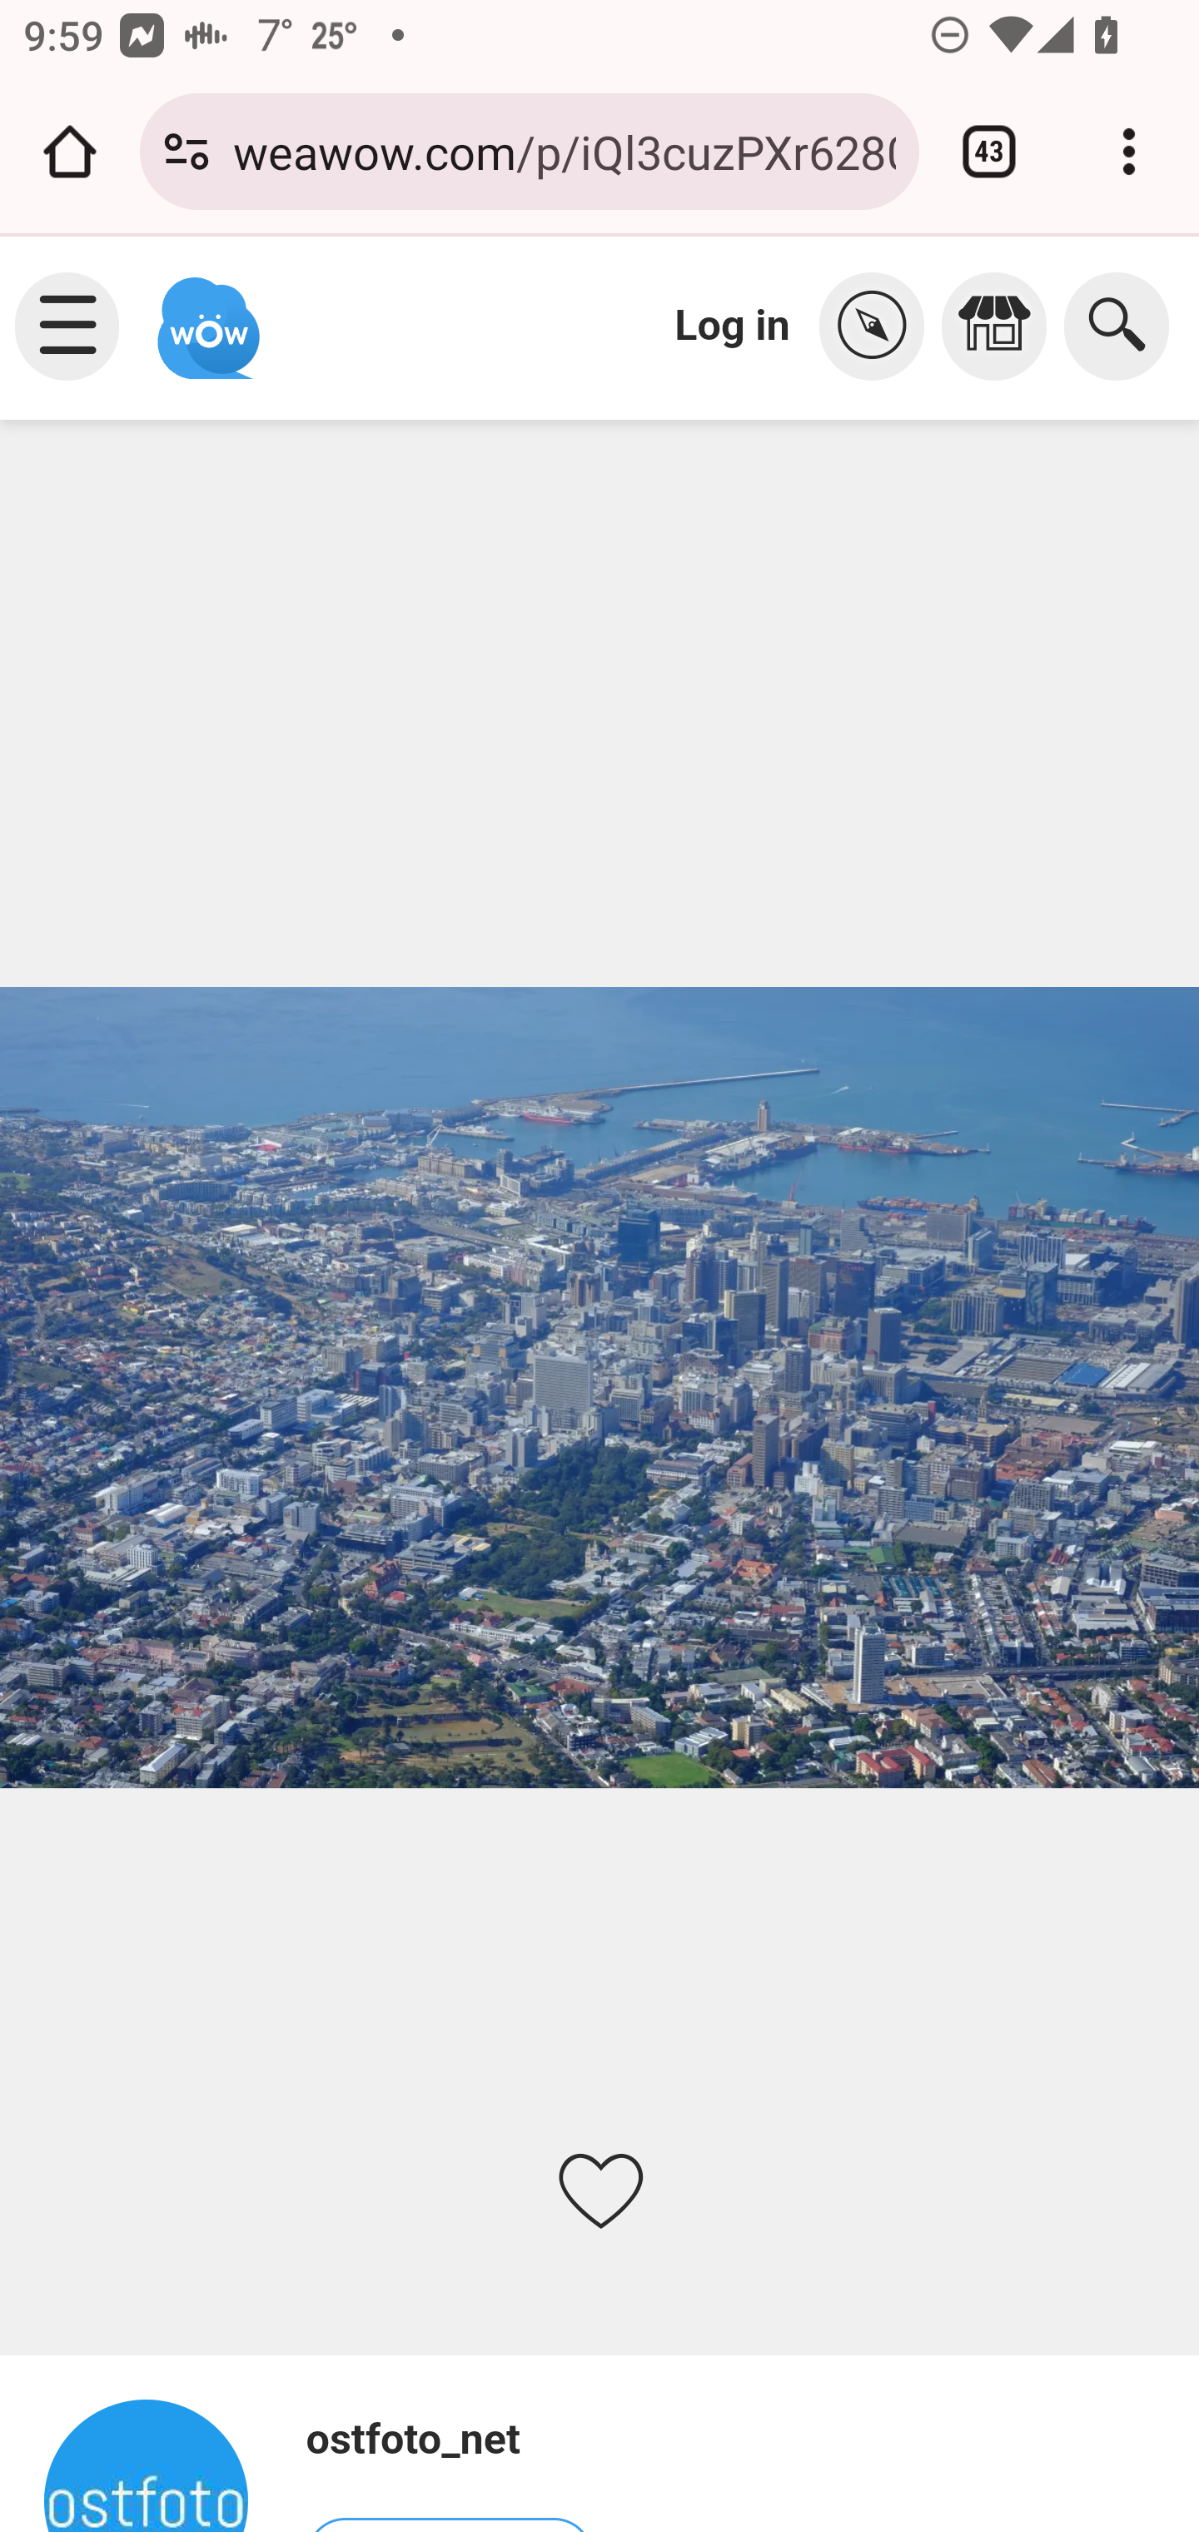  What do you see at coordinates (564, 150) in the screenshot?
I see `weawow.com/p/iQl3cuzPXr628097` at bounding box center [564, 150].